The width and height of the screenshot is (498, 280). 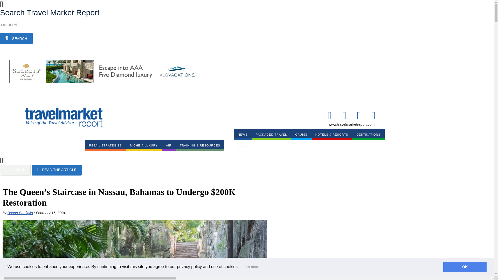 I want to click on CANCEL, so click(x=15, y=170).